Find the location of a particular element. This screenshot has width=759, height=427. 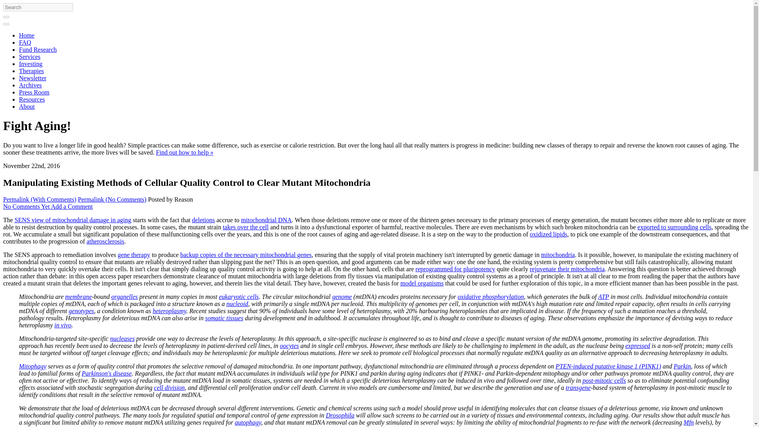

genotypes is located at coordinates (81, 311).